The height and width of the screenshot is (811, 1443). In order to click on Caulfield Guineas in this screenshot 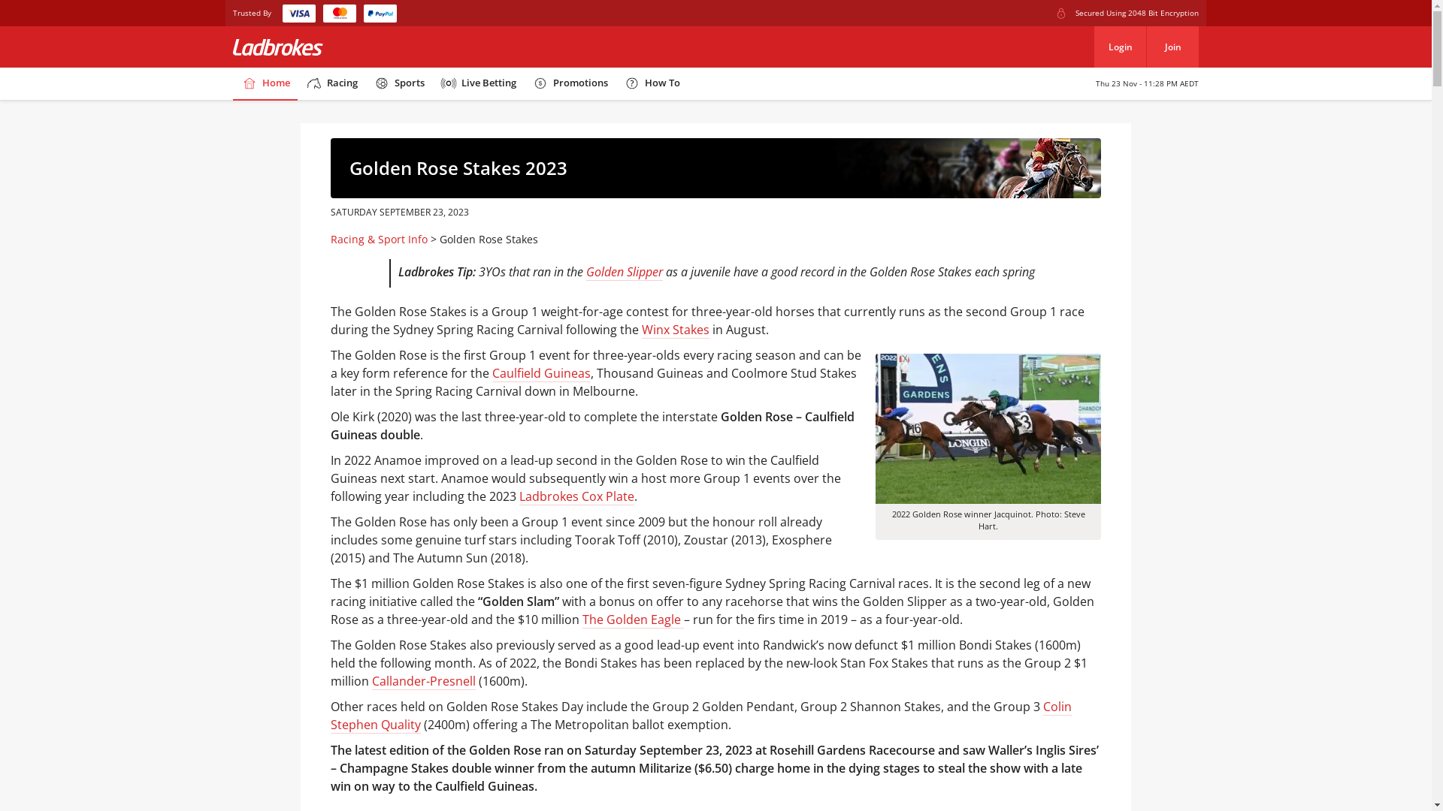, I will do `click(541, 373)`.